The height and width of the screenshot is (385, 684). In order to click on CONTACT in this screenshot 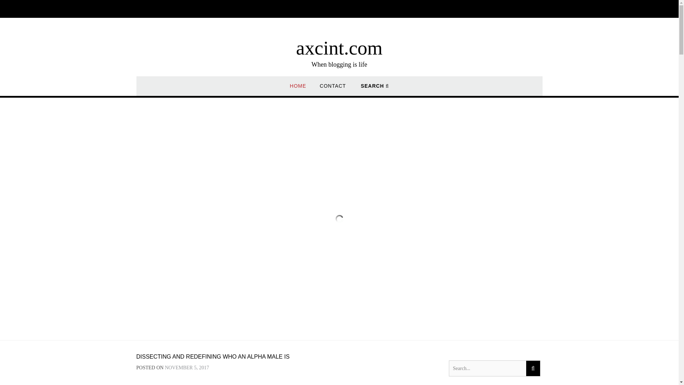, I will do `click(333, 89)`.